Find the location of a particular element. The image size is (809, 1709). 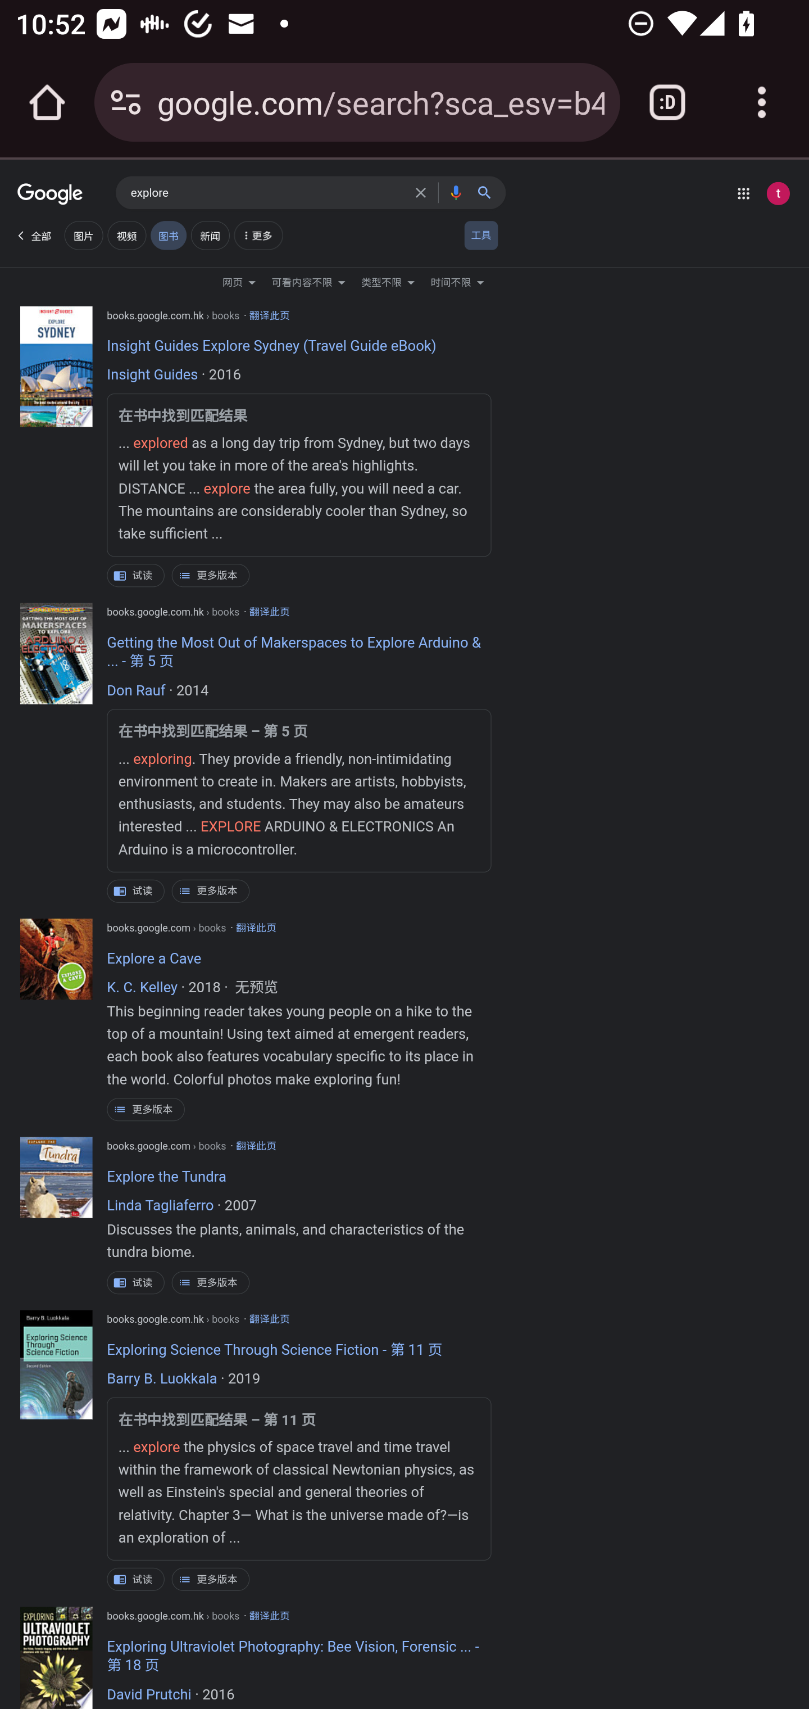

翻译此页 is located at coordinates (269, 612).